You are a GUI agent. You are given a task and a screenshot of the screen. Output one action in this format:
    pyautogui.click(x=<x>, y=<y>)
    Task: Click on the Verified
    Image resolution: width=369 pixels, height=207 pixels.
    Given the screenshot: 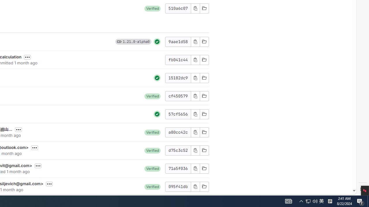 What is the action you would take?
    pyautogui.click(x=153, y=186)
    